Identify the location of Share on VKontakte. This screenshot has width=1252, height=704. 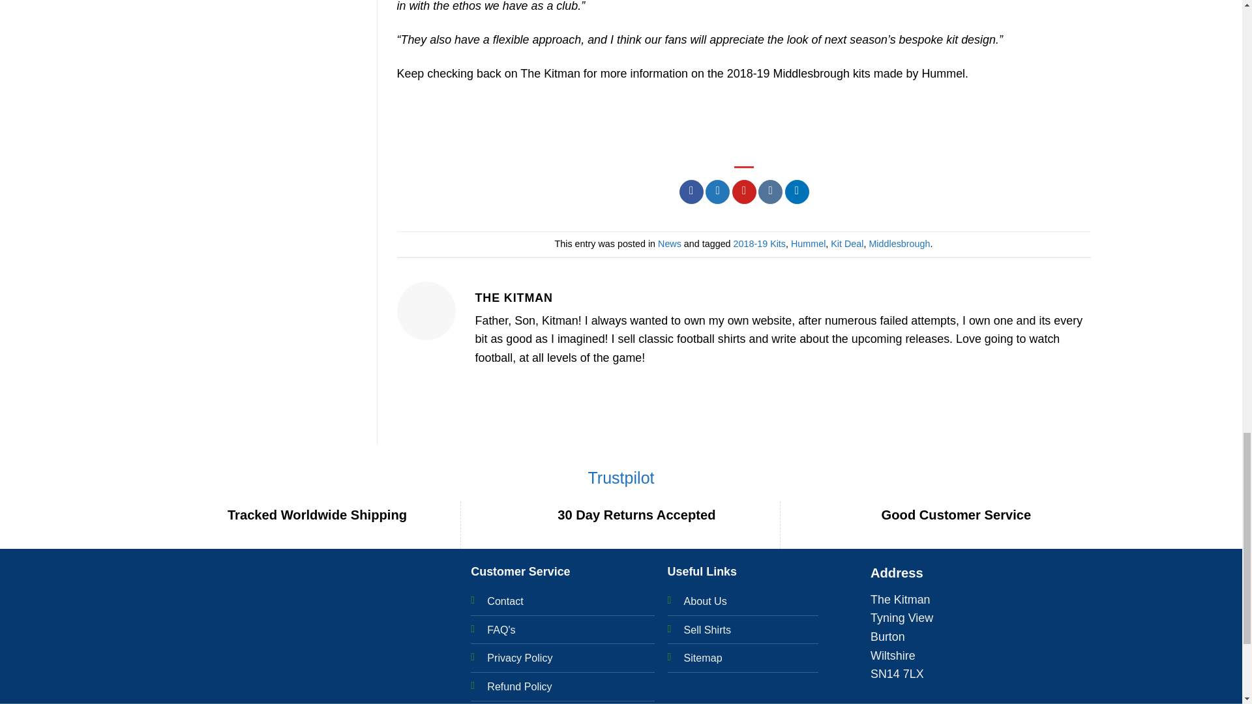
(771, 192).